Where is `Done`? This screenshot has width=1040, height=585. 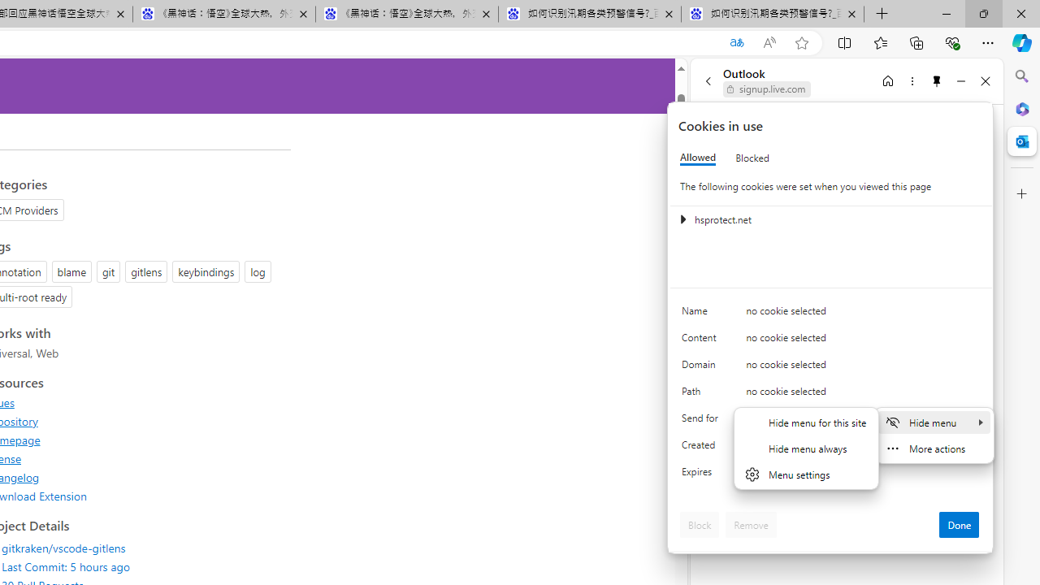 Done is located at coordinates (959, 525).